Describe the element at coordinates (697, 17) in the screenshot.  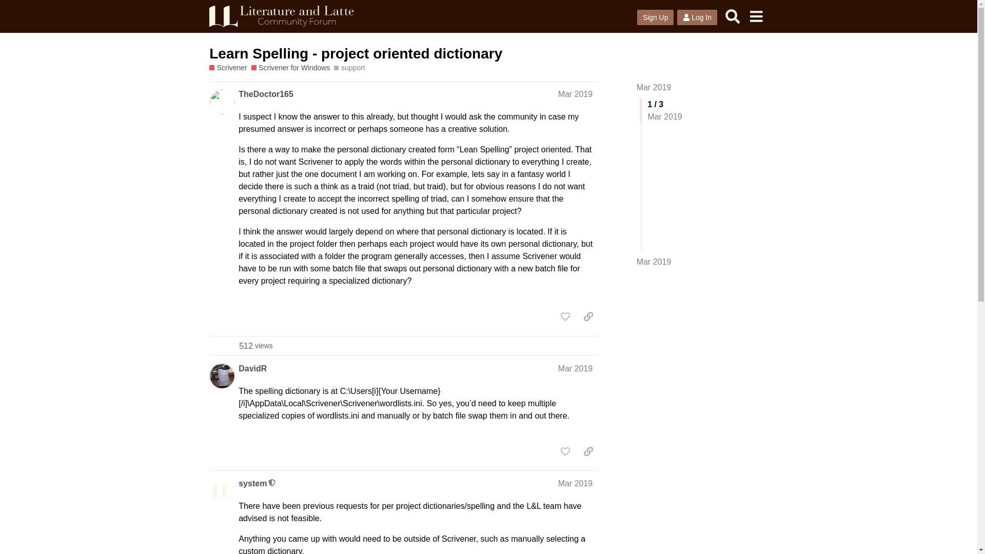
I see `Log In` at that location.